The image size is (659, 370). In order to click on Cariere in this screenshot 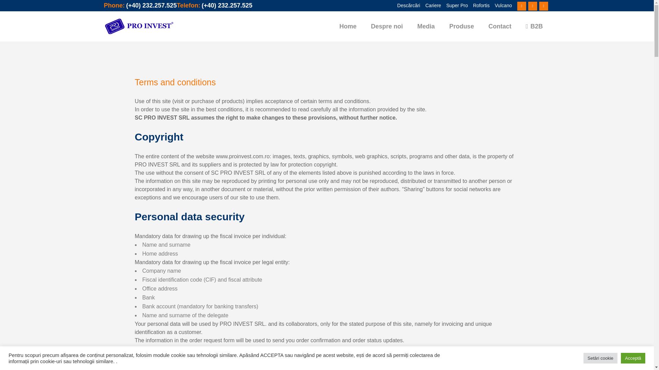, I will do `click(430, 5)`.